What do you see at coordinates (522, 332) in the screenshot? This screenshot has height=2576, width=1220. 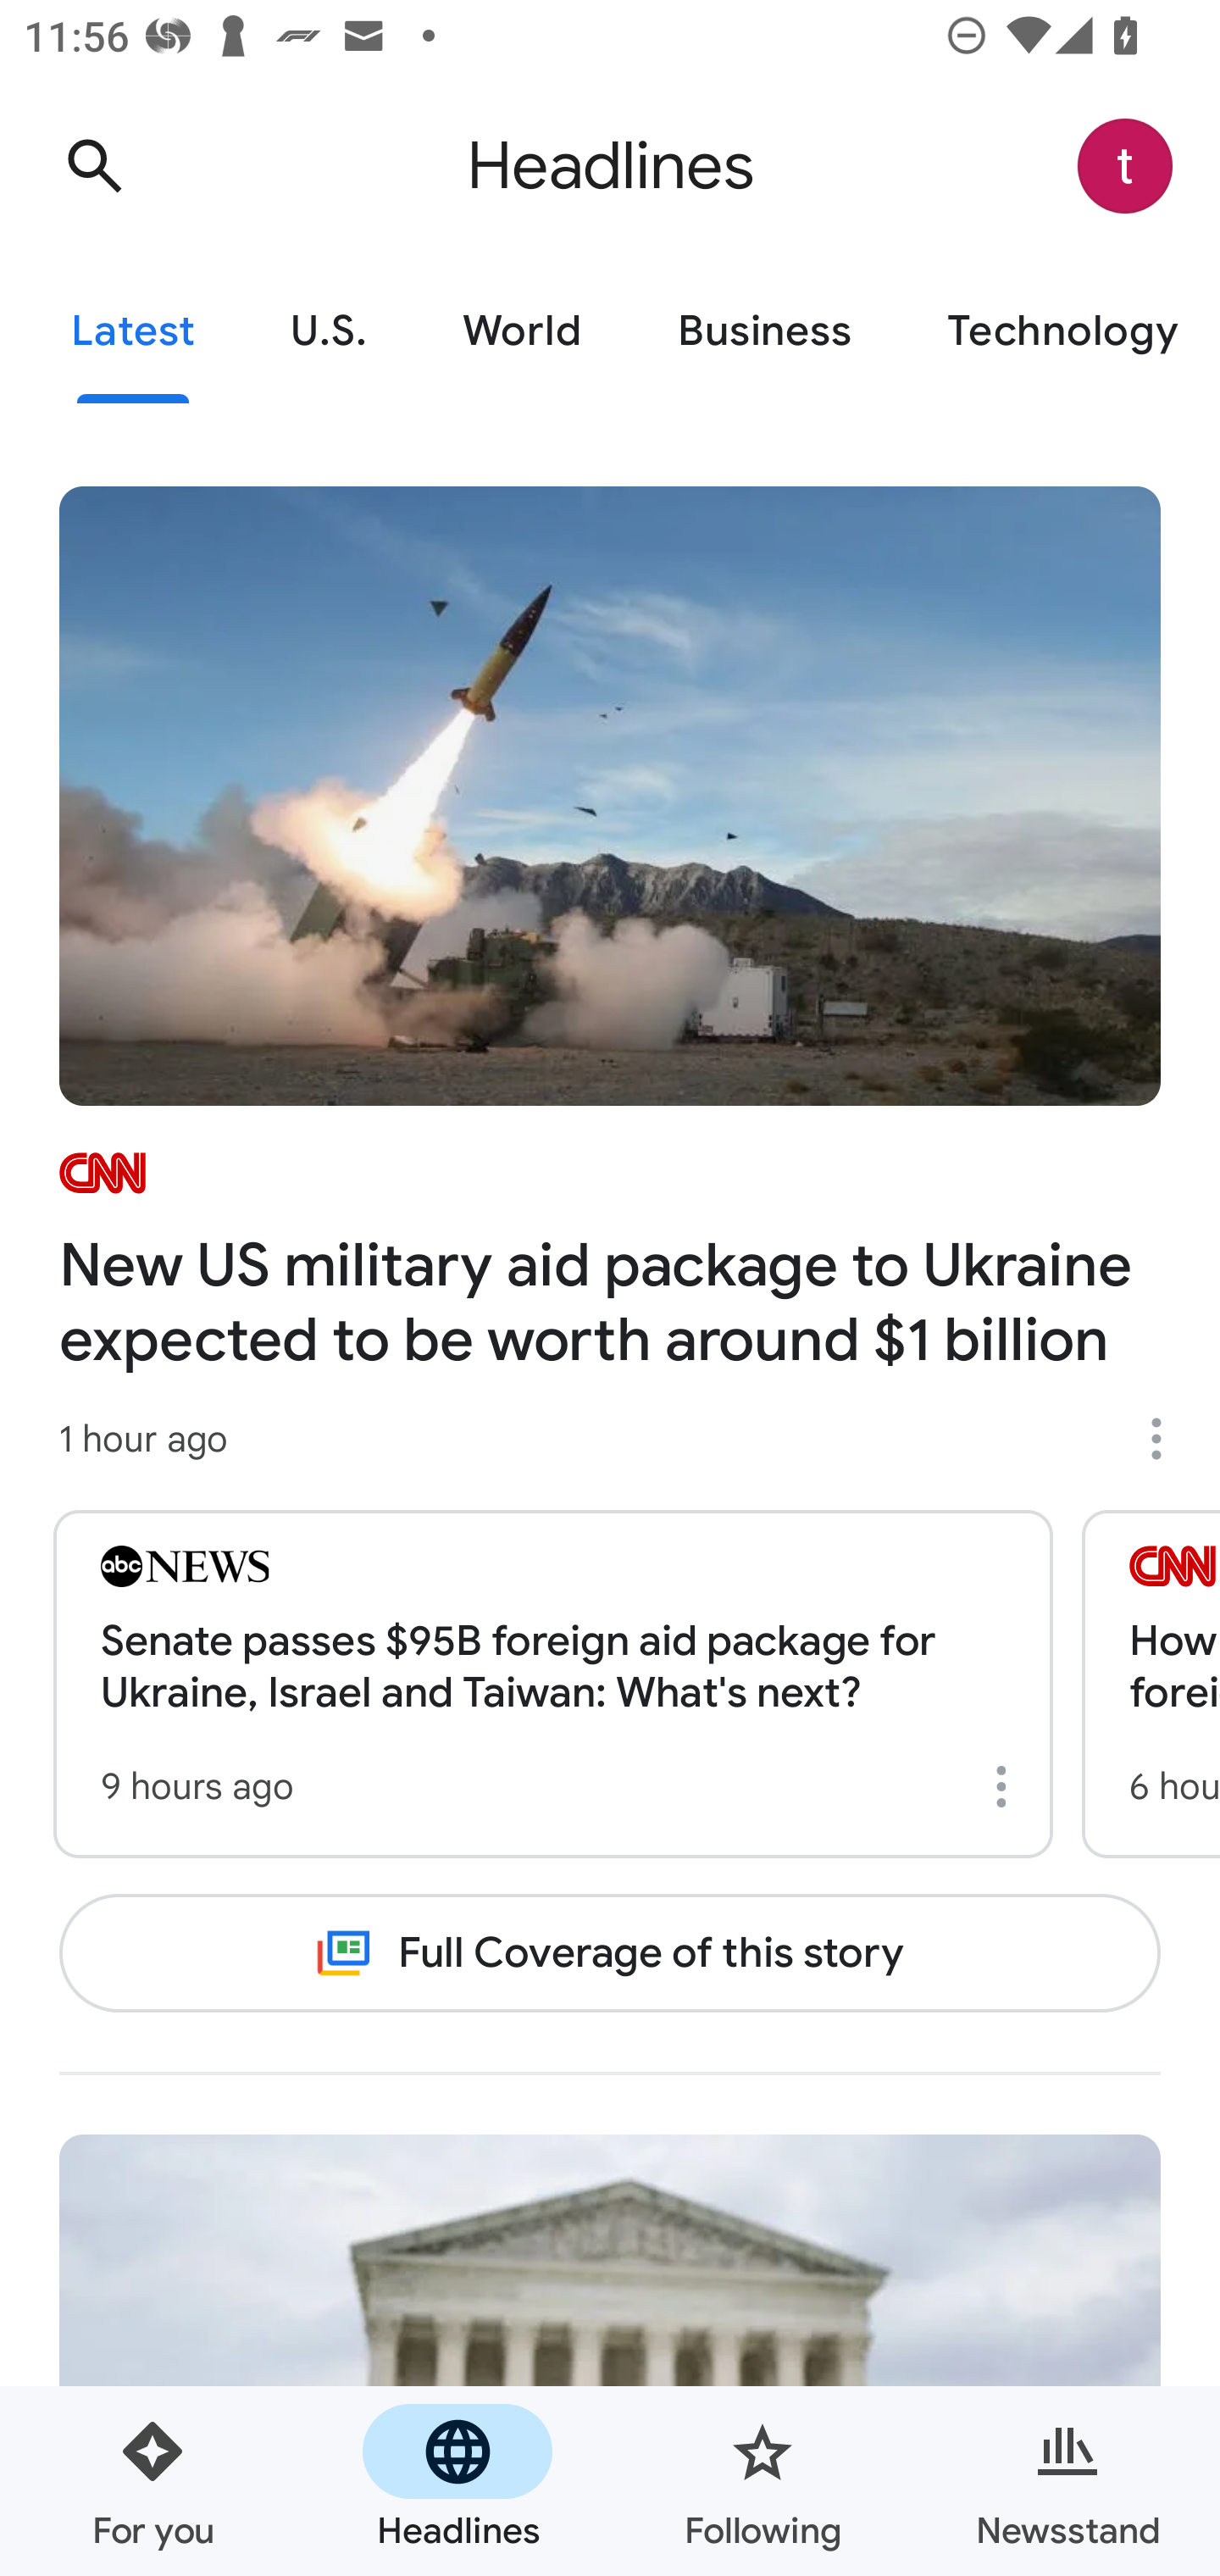 I see `World` at bounding box center [522, 332].